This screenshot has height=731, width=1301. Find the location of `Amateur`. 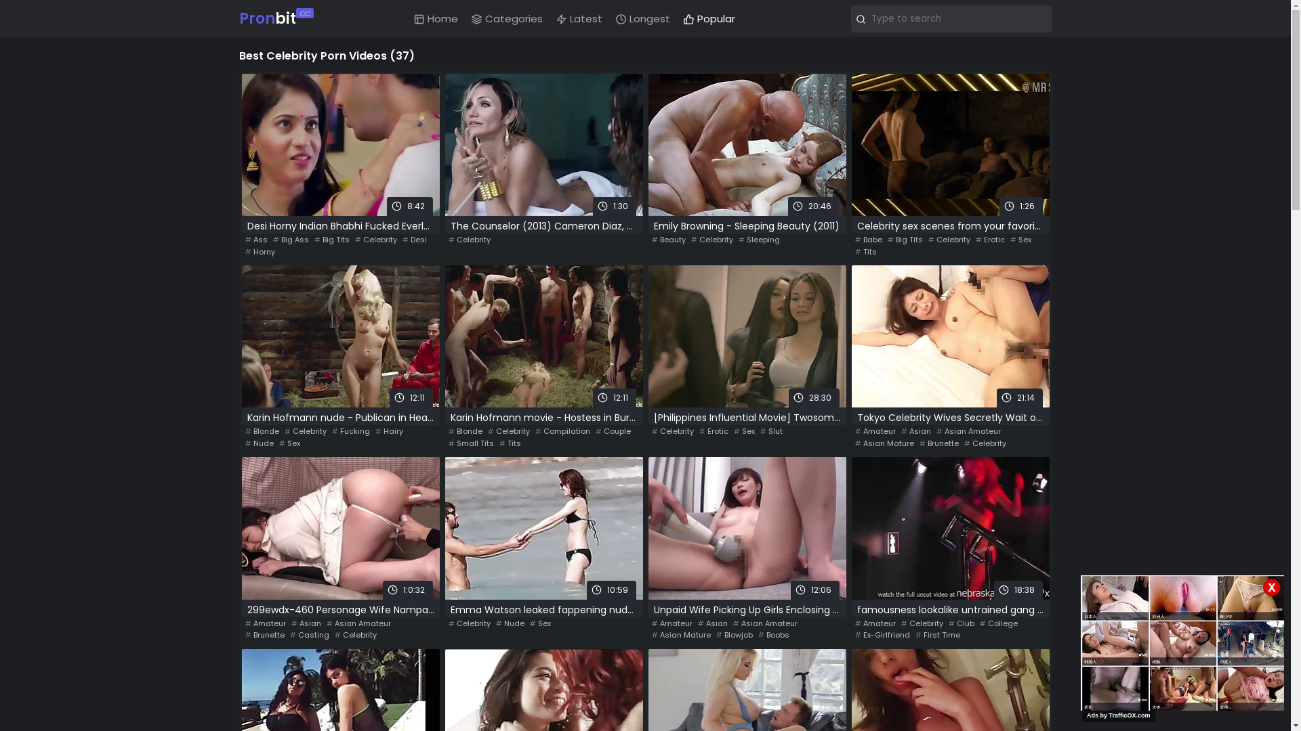

Amateur is located at coordinates (672, 624).